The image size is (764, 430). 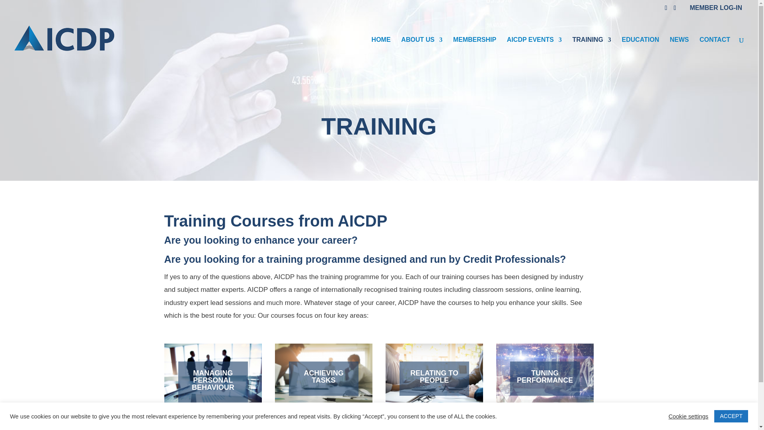 I want to click on AICDP EVENTS, so click(x=534, y=50).